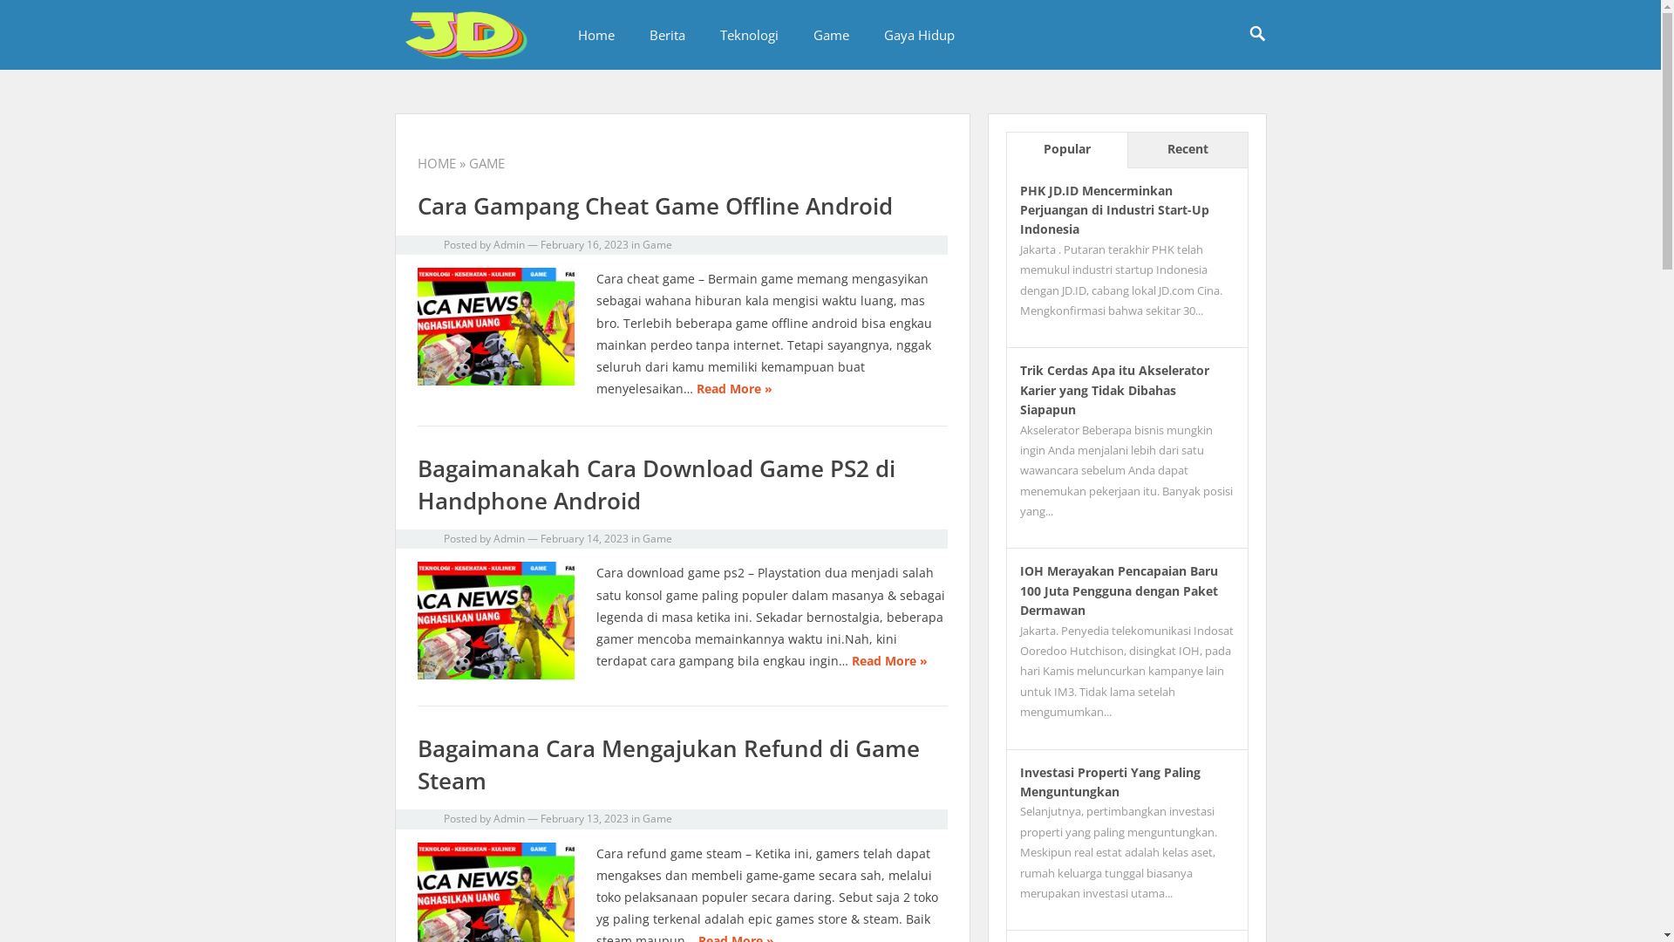 The height and width of the screenshot is (942, 1674). I want to click on Admin, so click(509, 818).